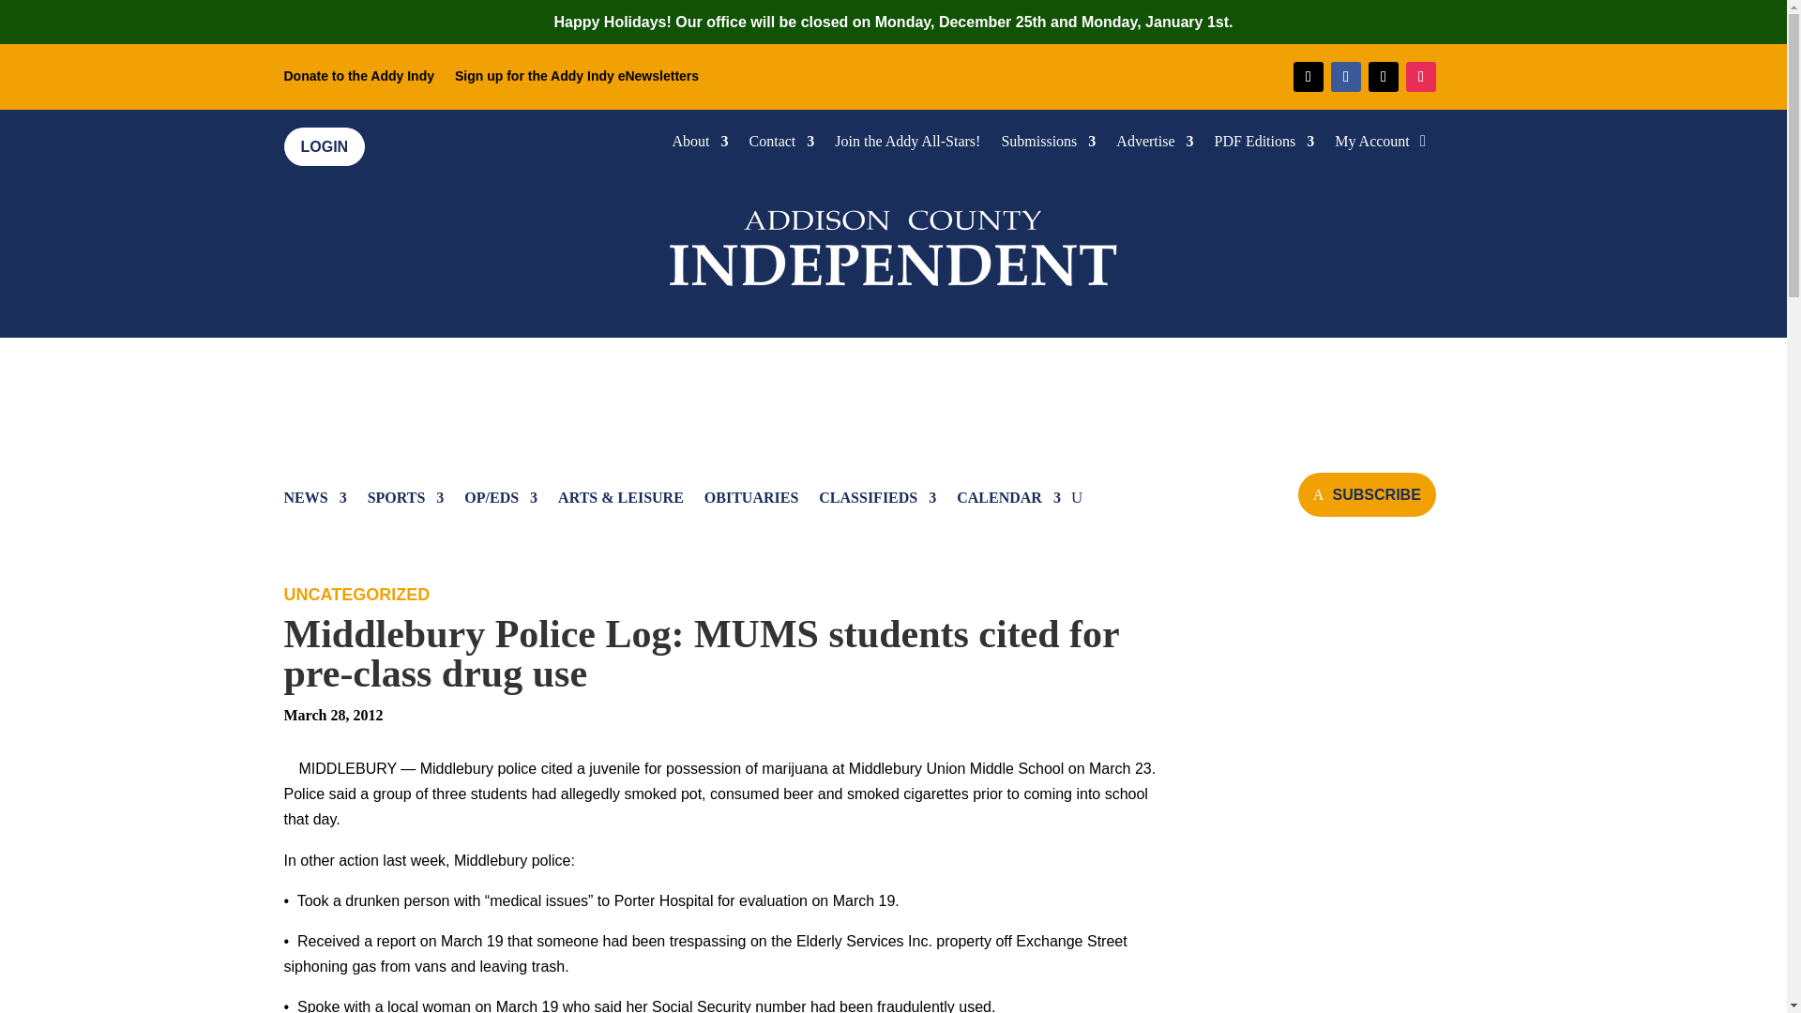 This screenshot has width=1801, height=1013. What do you see at coordinates (358, 80) in the screenshot?
I see `Donate to the Addy Indy` at bounding box center [358, 80].